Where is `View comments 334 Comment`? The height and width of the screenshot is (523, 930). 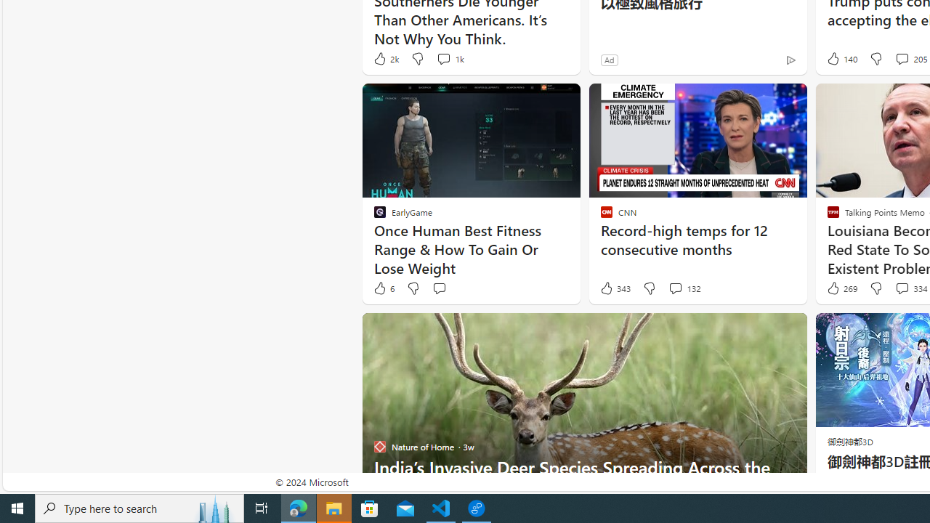
View comments 334 Comment is located at coordinates (902, 288).